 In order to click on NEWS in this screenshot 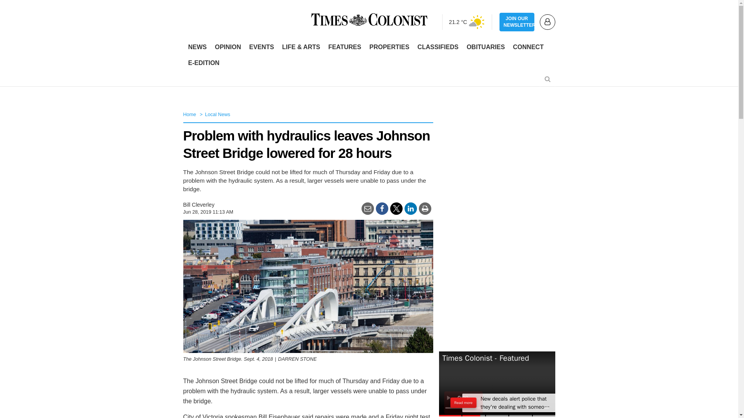, I will do `click(198, 47)`.